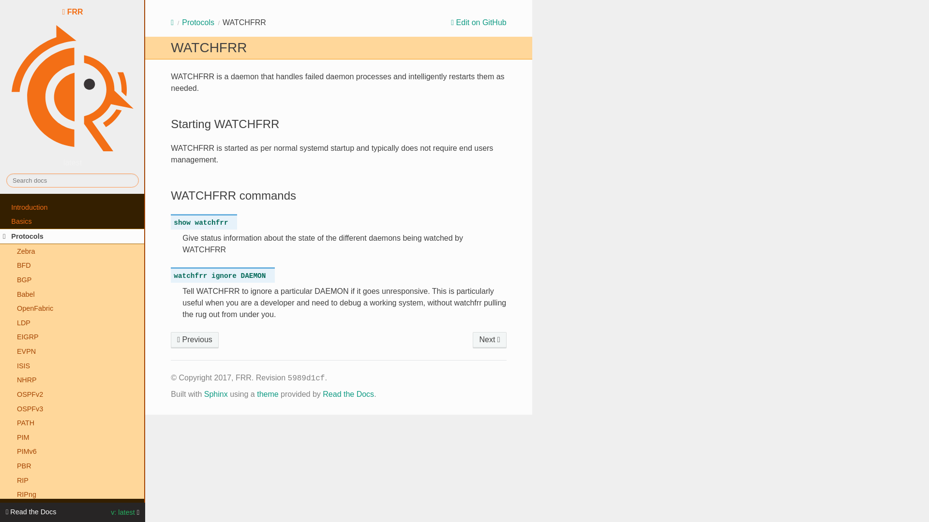  I want to click on Zebra, so click(73, 251).